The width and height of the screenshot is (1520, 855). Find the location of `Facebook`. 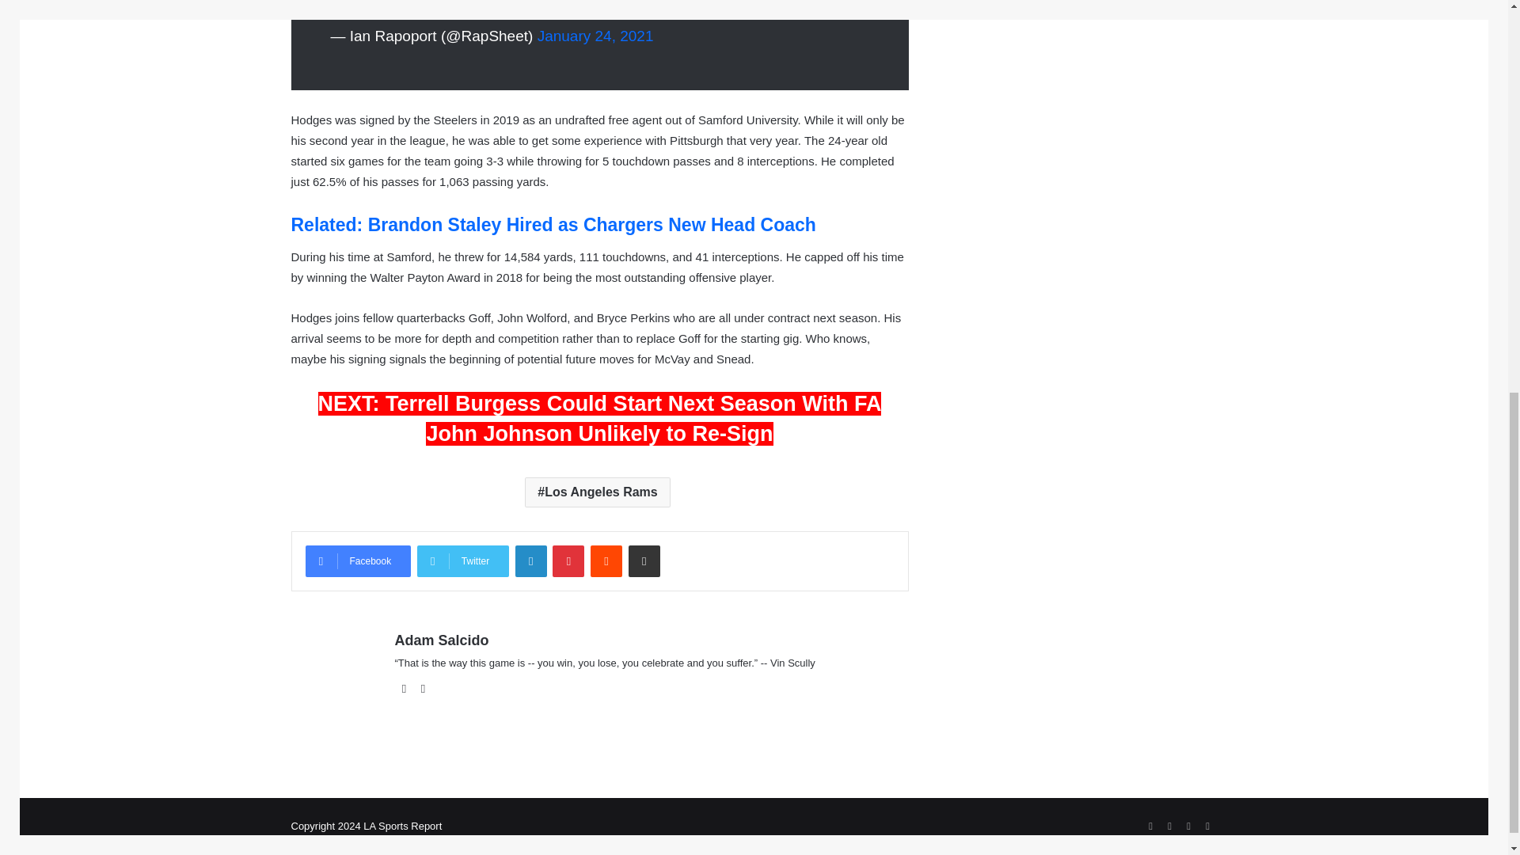

Facebook is located at coordinates (358, 561).